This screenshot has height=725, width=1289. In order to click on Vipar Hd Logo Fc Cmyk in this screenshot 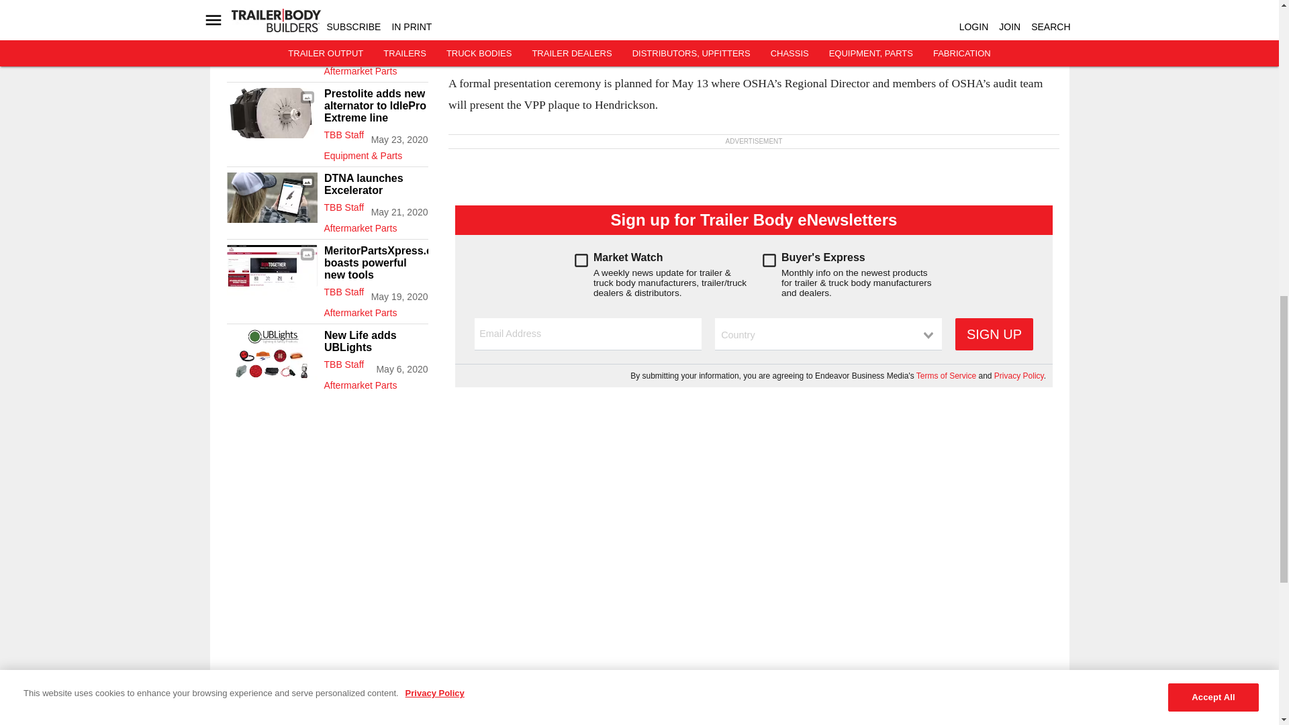, I will do `click(271, 28)`.